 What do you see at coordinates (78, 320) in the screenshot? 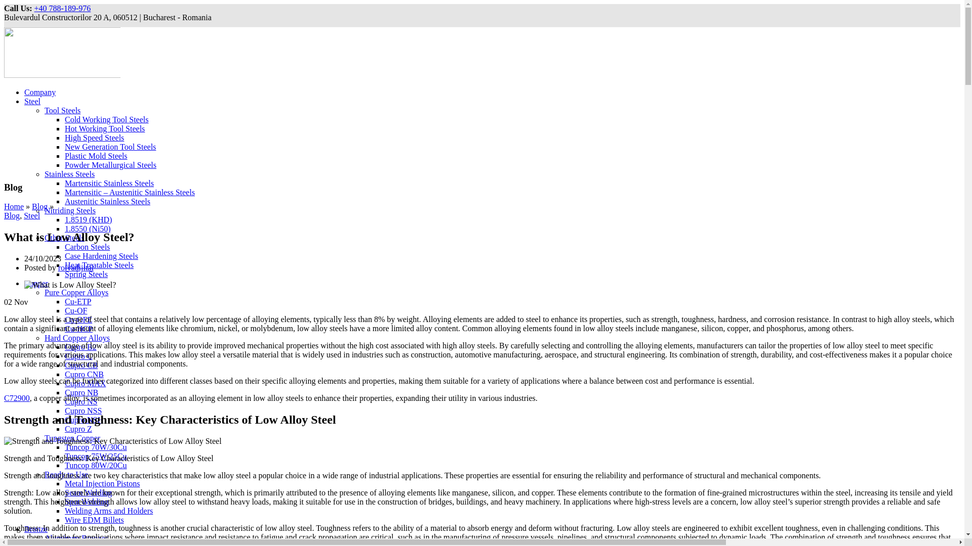
I see `Cu-OFE` at bounding box center [78, 320].